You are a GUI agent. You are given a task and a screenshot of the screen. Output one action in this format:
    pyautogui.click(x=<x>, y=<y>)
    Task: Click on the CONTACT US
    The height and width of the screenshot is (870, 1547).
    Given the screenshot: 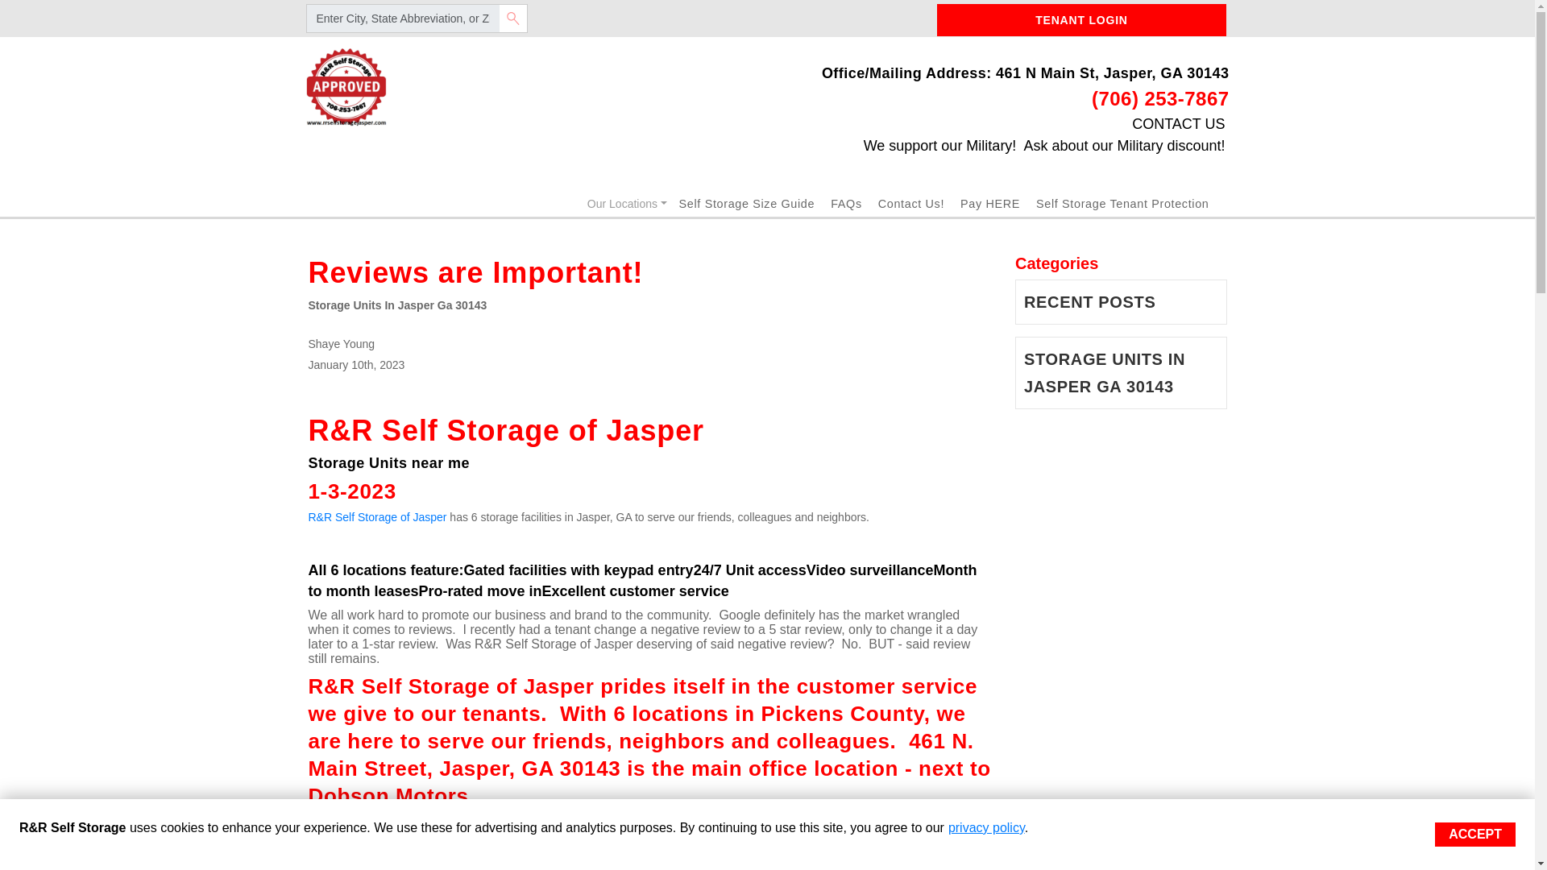 What is the action you would take?
    pyautogui.click(x=1178, y=124)
    